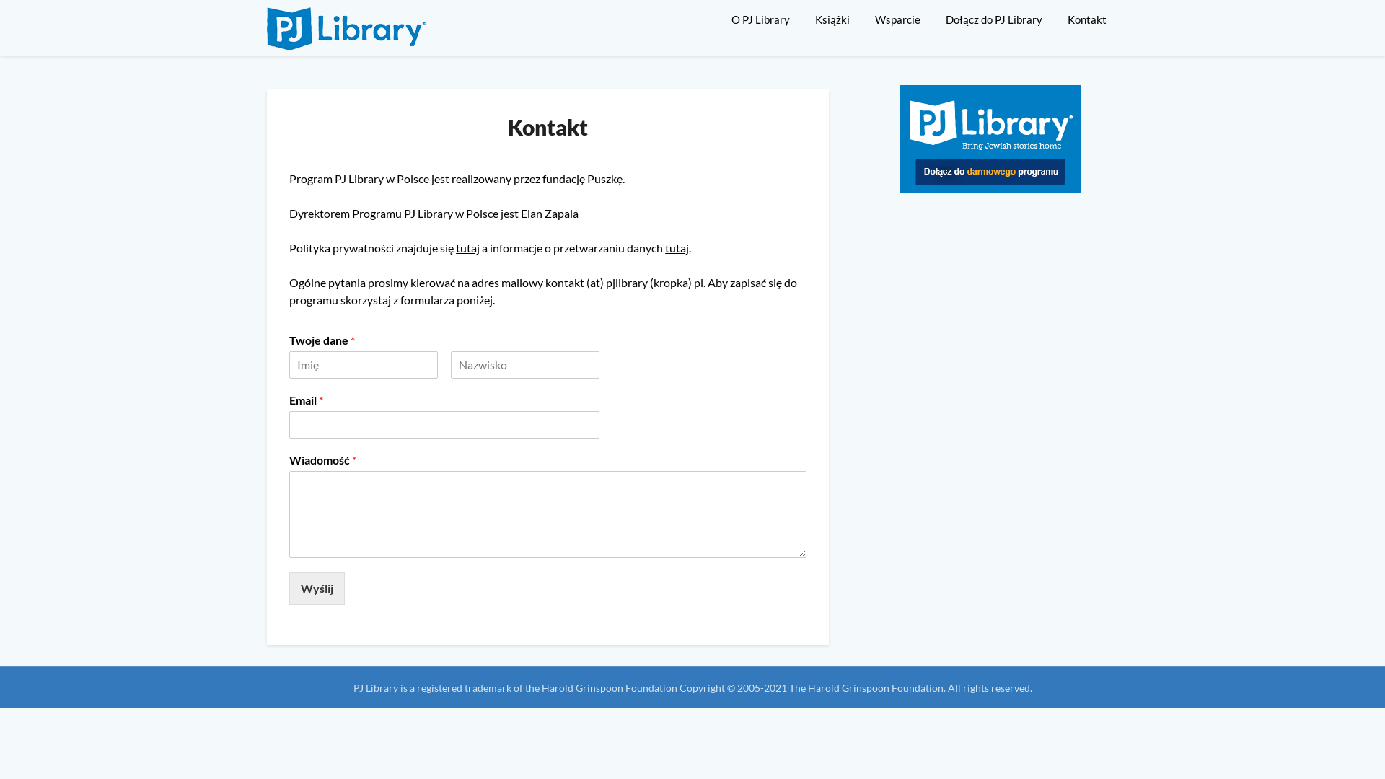 This screenshot has width=1385, height=779. What do you see at coordinates (766, 19) in the screenshot?
I see `O PJ Library` at bounding box center [766, 19].